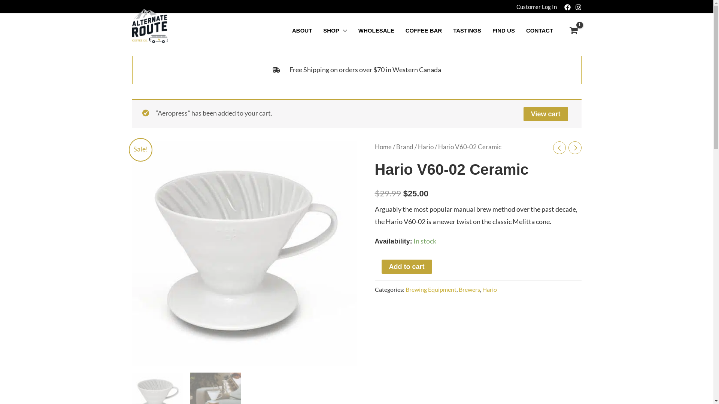 The width and height of the screenshot is (719, 404). Describe the element at coordinates (536, 7) in the screenshot. I see `Customer Log In` at that location.